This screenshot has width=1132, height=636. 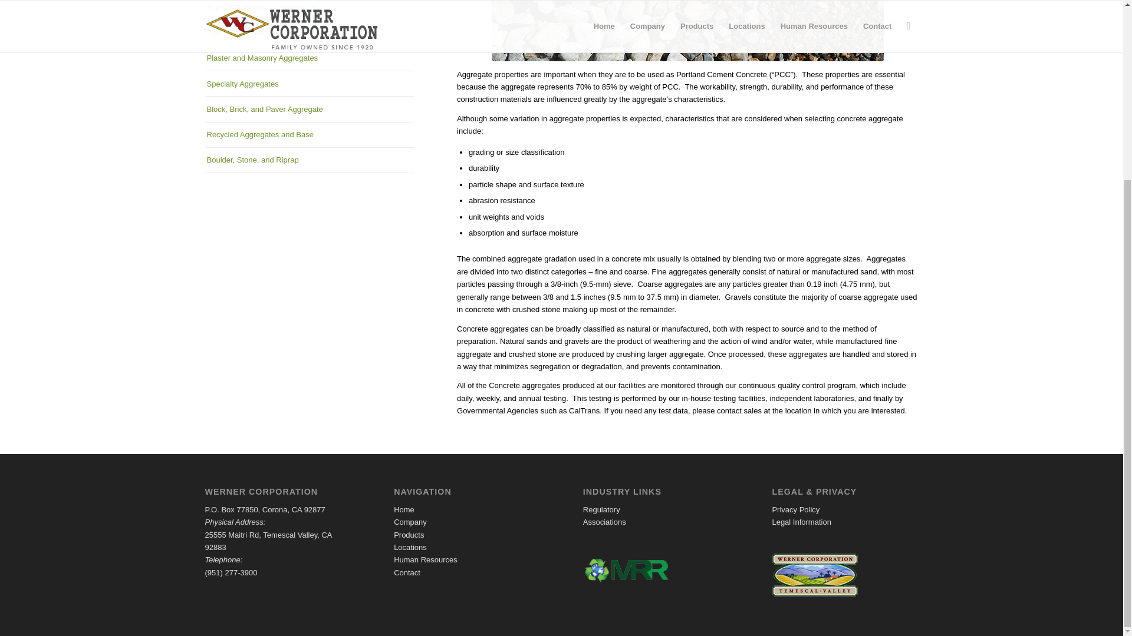 I want to click on Asphalt Maintenance Aggregates, so click(x=309, y=9).